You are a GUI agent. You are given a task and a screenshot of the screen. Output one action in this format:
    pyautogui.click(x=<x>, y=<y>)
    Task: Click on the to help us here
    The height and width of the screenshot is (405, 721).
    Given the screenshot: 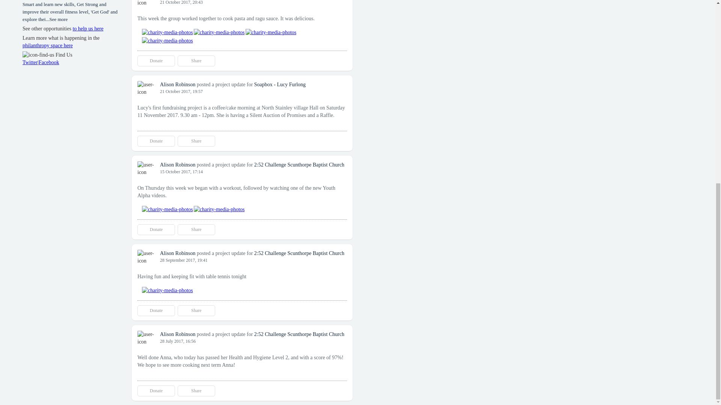 What is the action you would take?
    pyautogui.click(x=88, y=28)
    